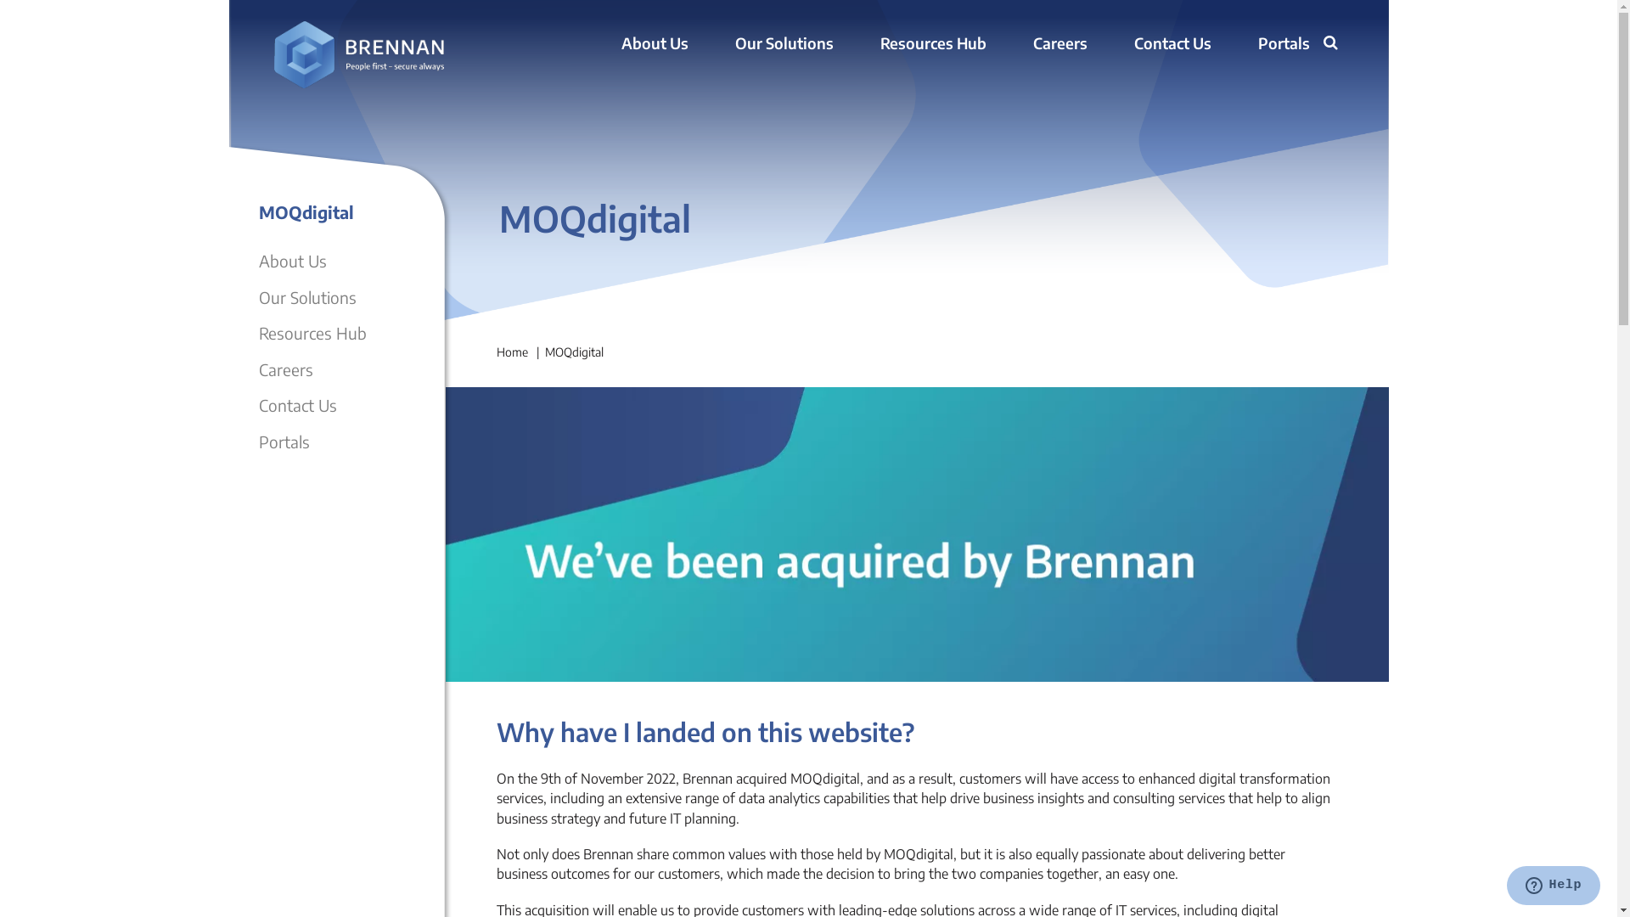 This screenshot has width=1630, height=917. I want to click on Resources Hub, so click(312, 333).